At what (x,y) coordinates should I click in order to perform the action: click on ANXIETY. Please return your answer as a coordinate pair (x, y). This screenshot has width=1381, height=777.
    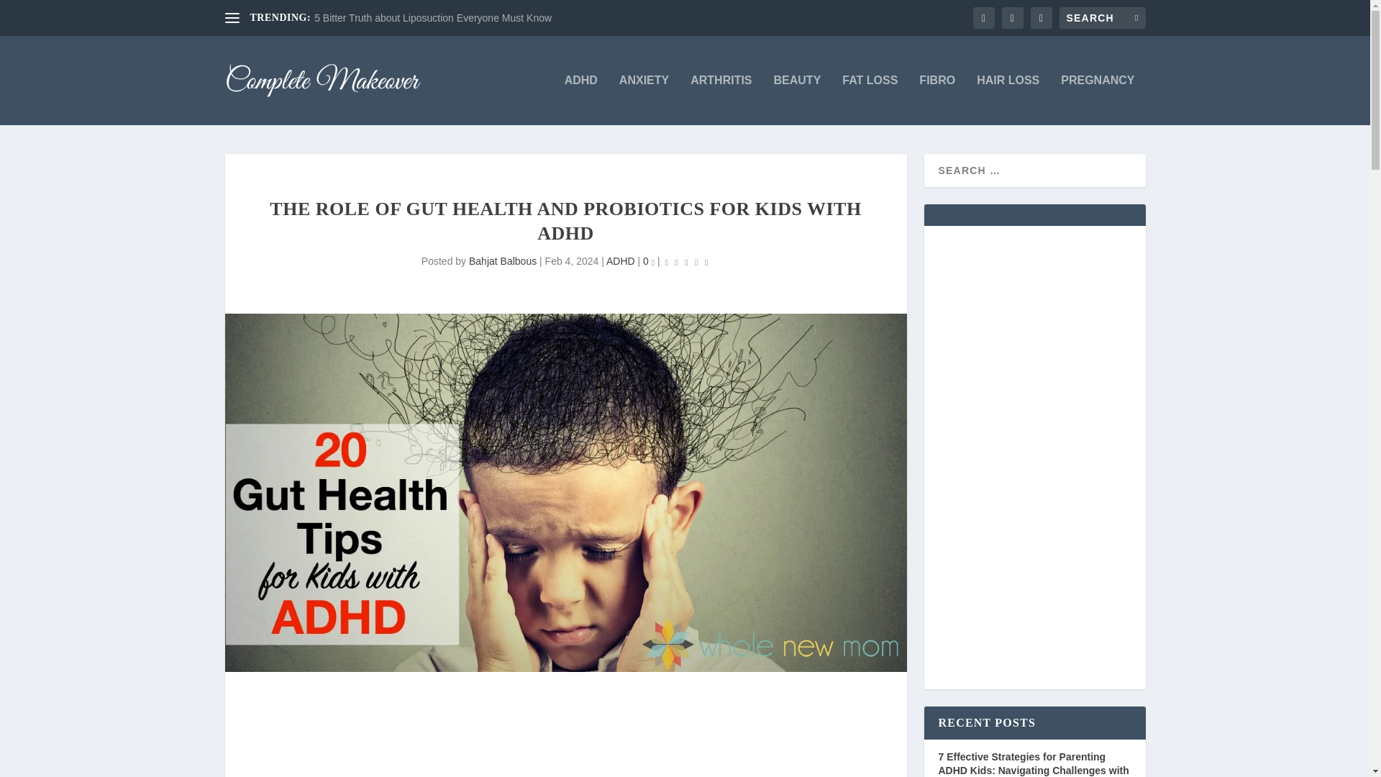
    Looking at the image, I should click on (643, 99).